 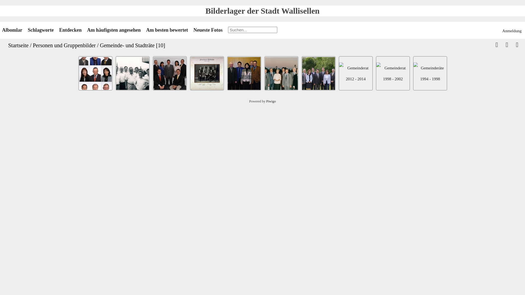 What do you see at coordinates (208, 30) in the screenshot?
I see `Neueste Fotos` at bounding box center [208, 30].